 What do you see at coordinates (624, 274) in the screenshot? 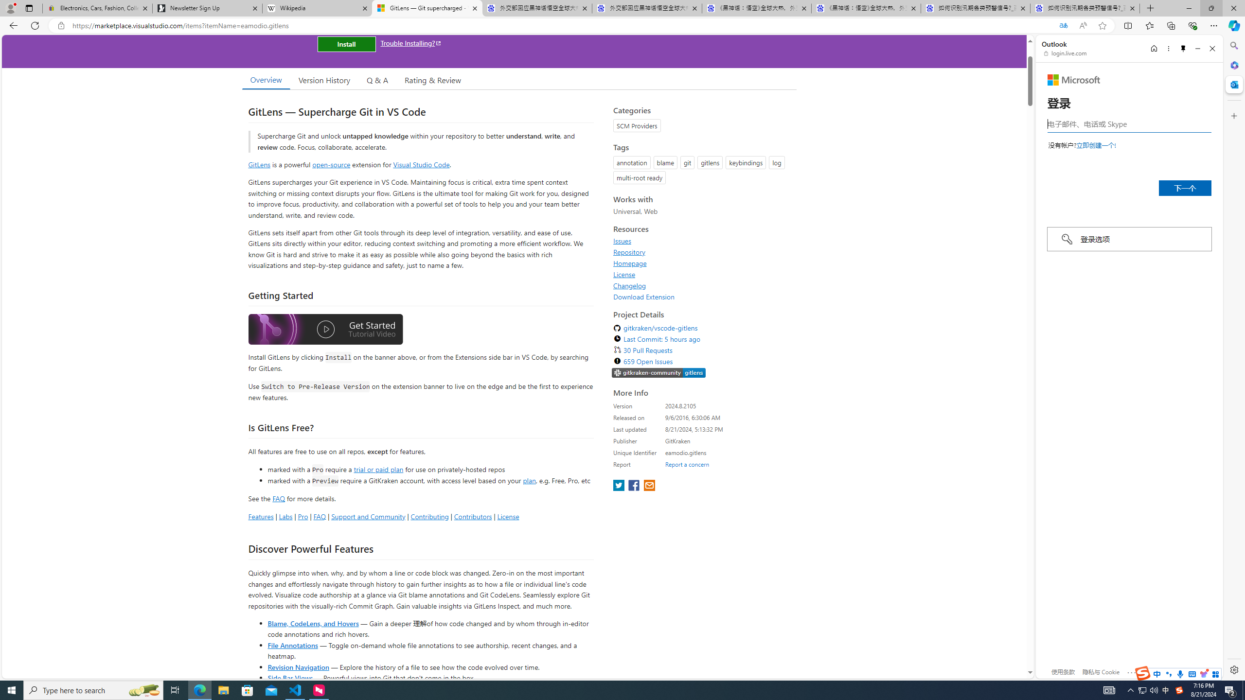
I see `License` at bounding box center [624, 274].